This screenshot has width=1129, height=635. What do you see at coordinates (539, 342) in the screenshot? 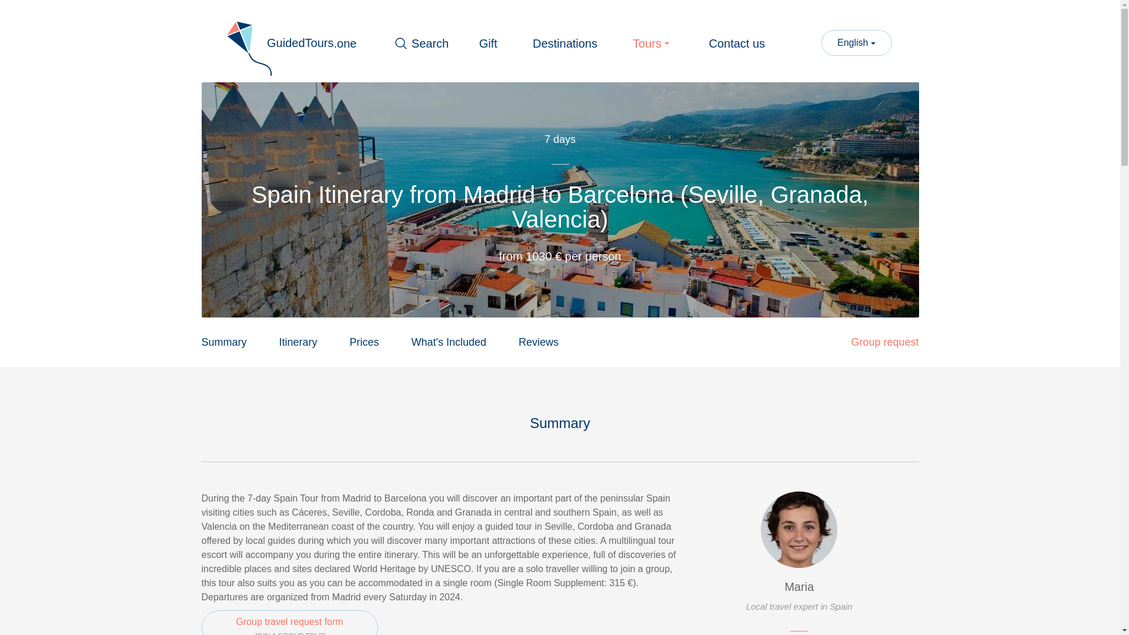
I see `Group request` at bounding box center [539, 342].